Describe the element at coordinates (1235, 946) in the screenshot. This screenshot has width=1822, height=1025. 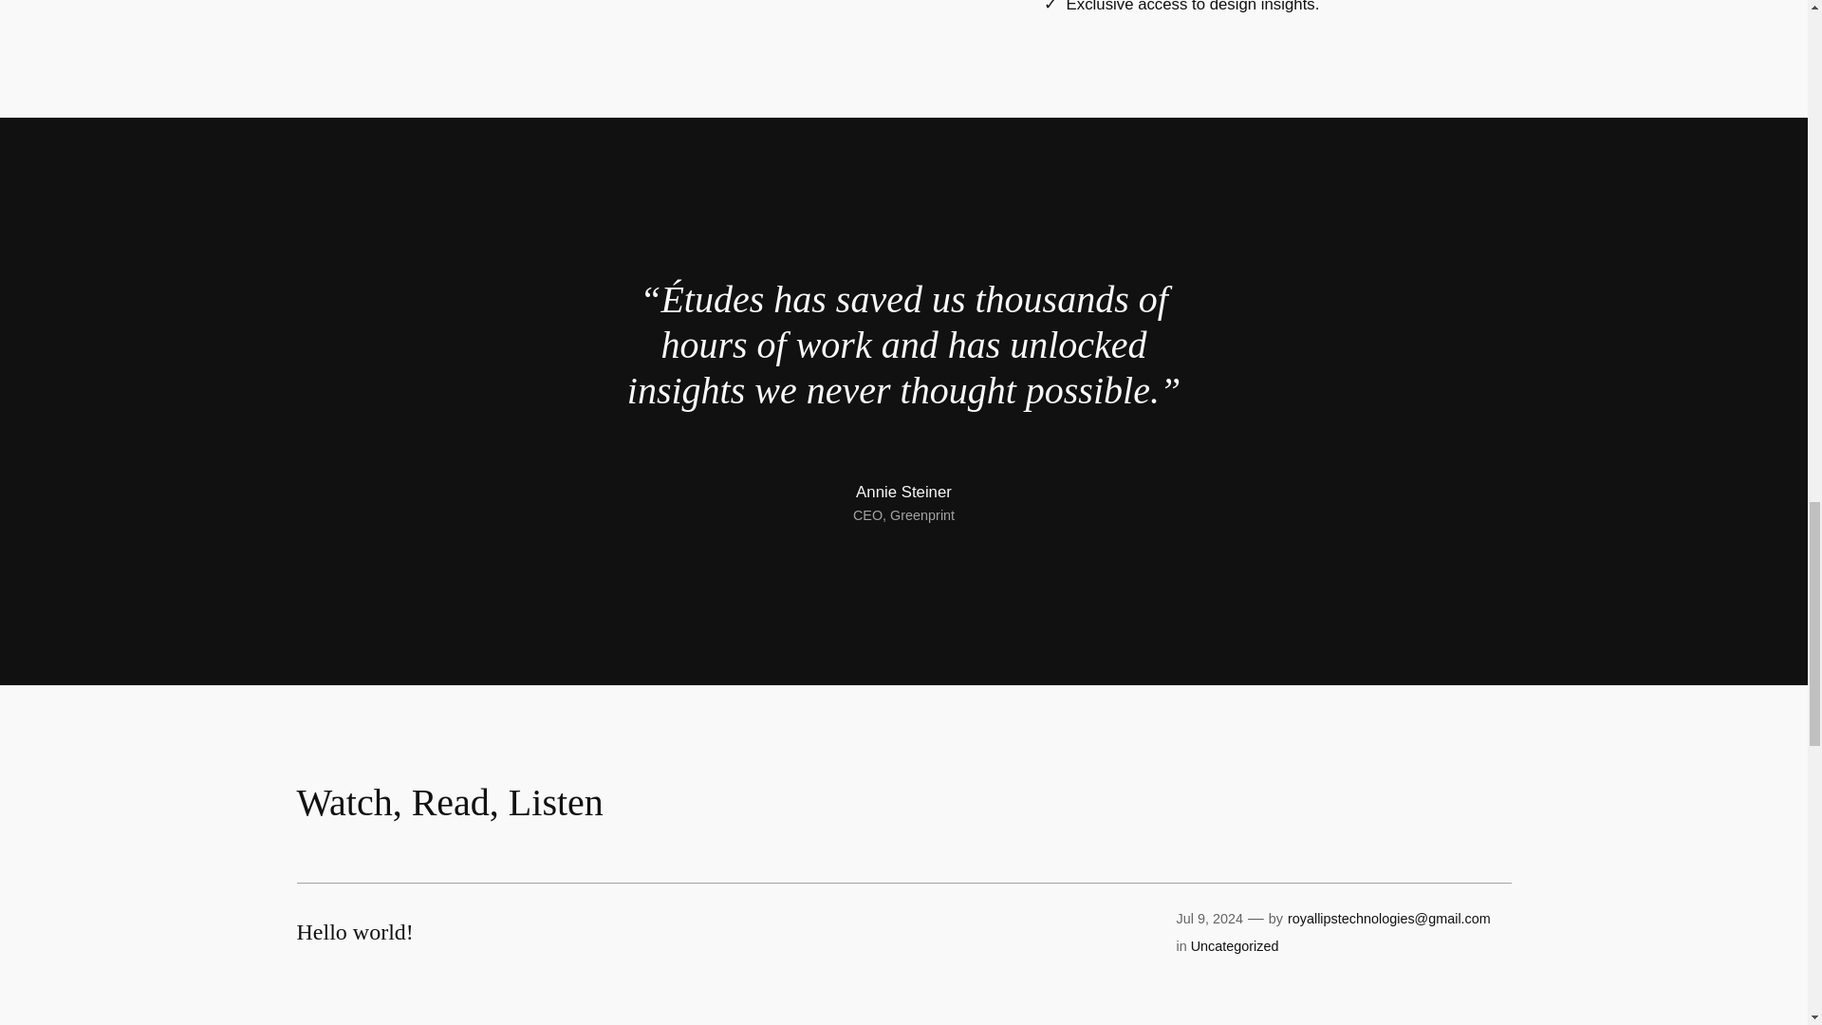
I see `Uncategorized` at that location.